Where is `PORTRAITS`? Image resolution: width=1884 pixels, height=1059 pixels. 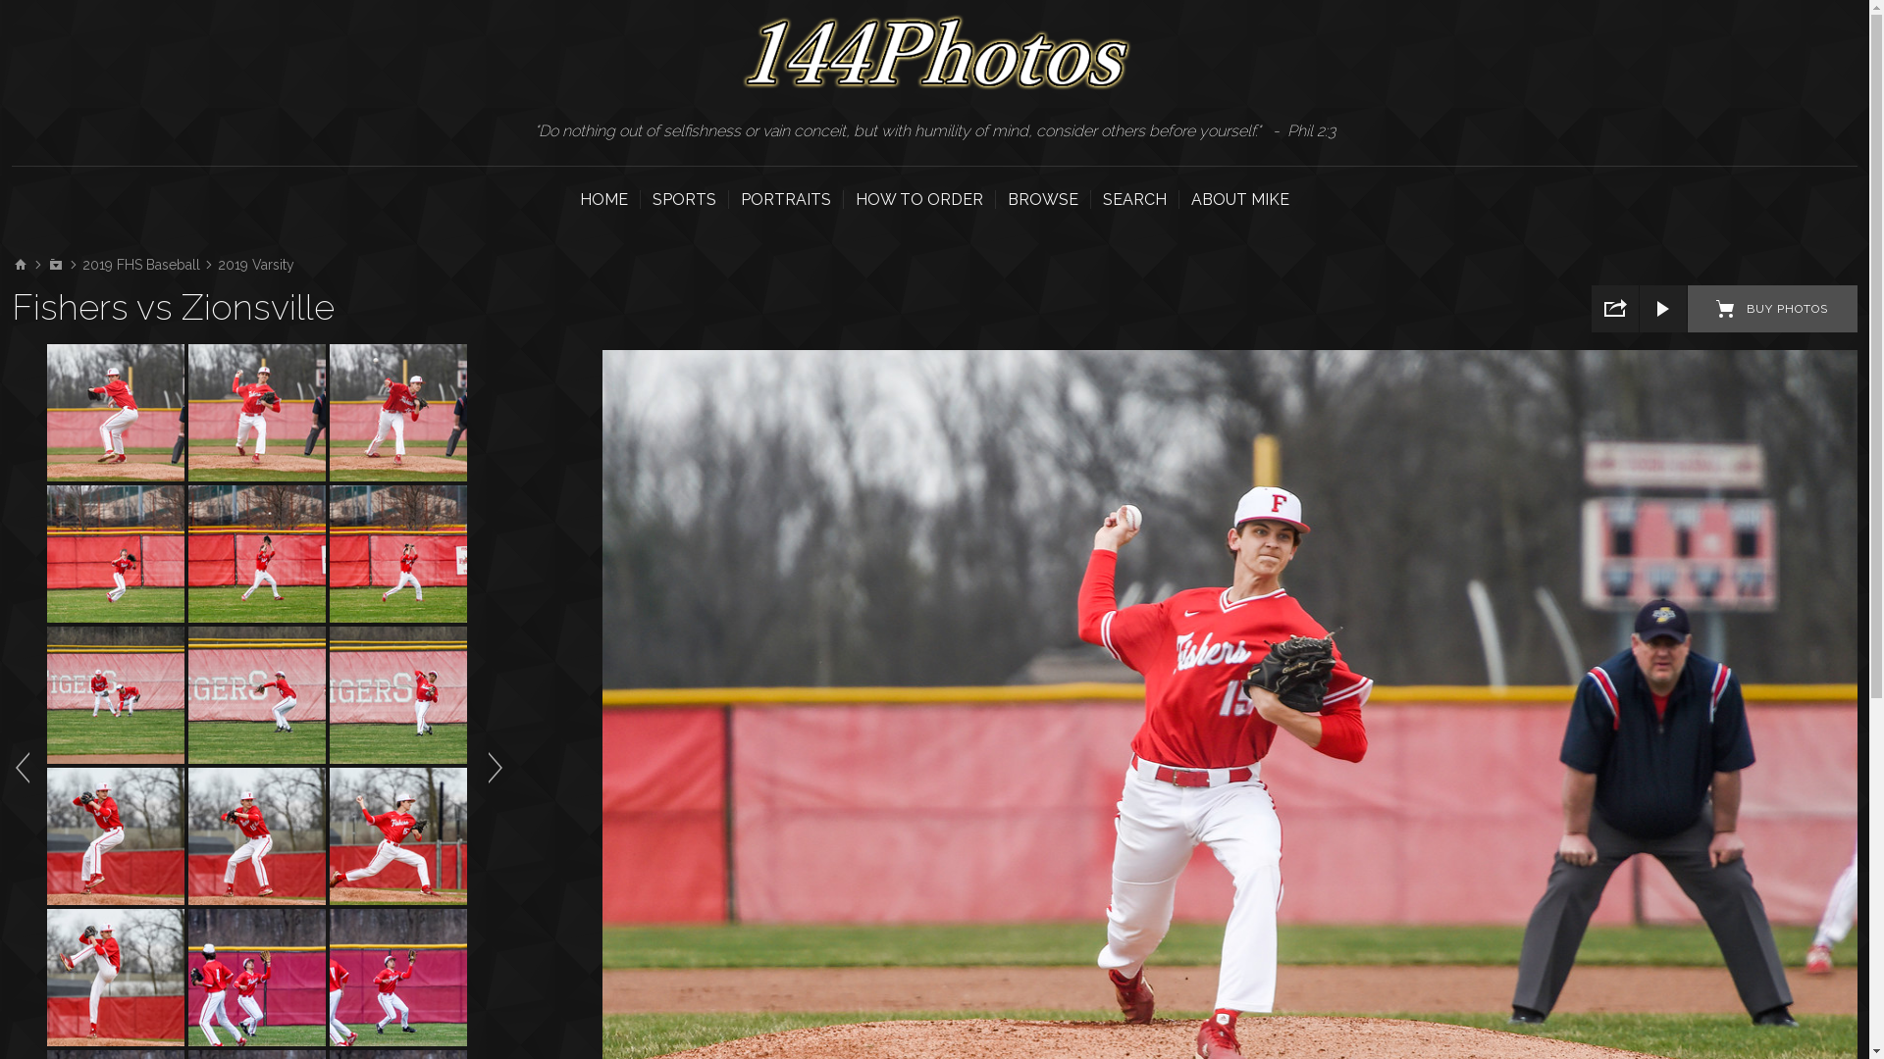 PORTRAITS is located at coordinates (786, 200).